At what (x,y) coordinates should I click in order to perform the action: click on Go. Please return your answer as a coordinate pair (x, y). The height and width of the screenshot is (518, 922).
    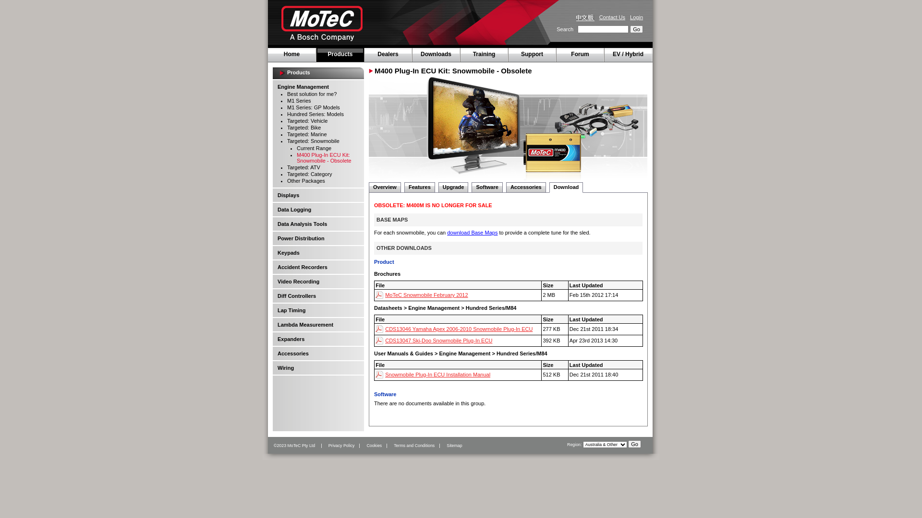
    Looking at the image, I should click on (635, 444).